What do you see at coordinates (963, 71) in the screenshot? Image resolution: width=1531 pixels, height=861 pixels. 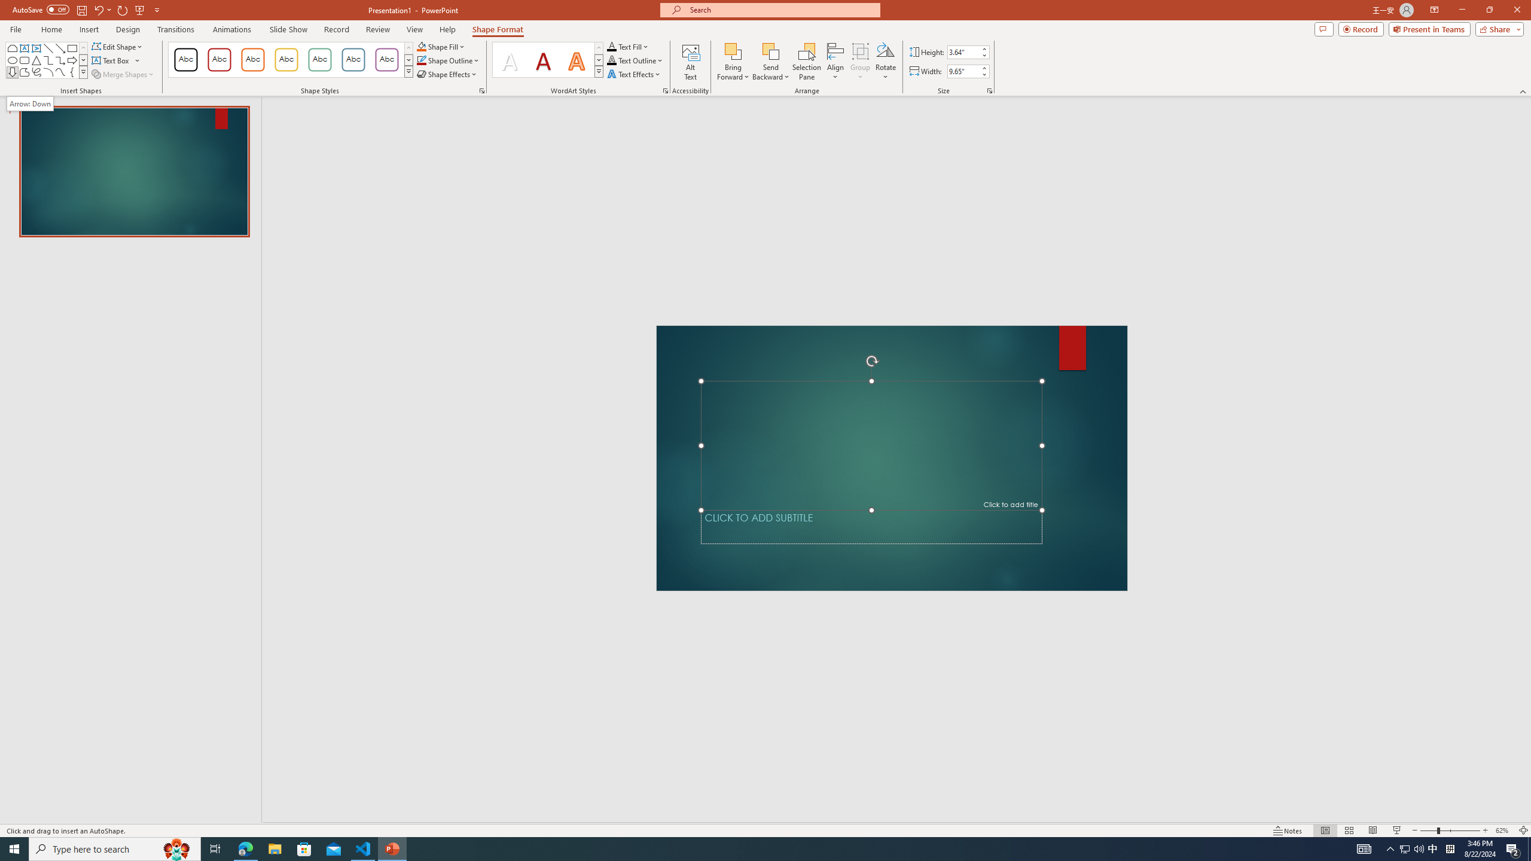 I see `Shape Width` at bounding box center [963, 71].